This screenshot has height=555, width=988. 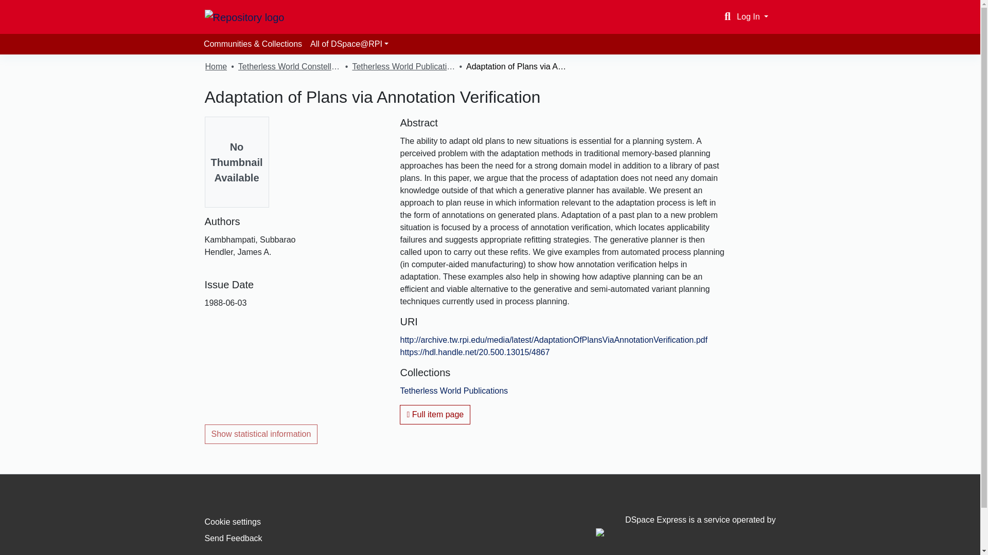 What do you see at coordinates (403, 66) in the screenshot?
I see `Tetherless World Publications` at bounding box center [403, 66].